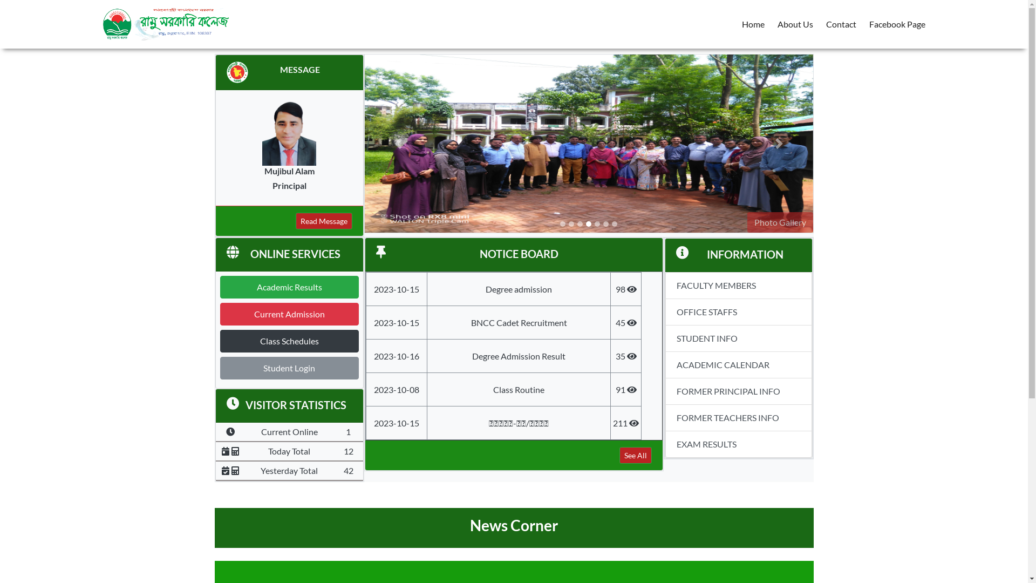 The image size is (1036, 583). I want to click on FACULTY MEMBERS, so click(739, 286).